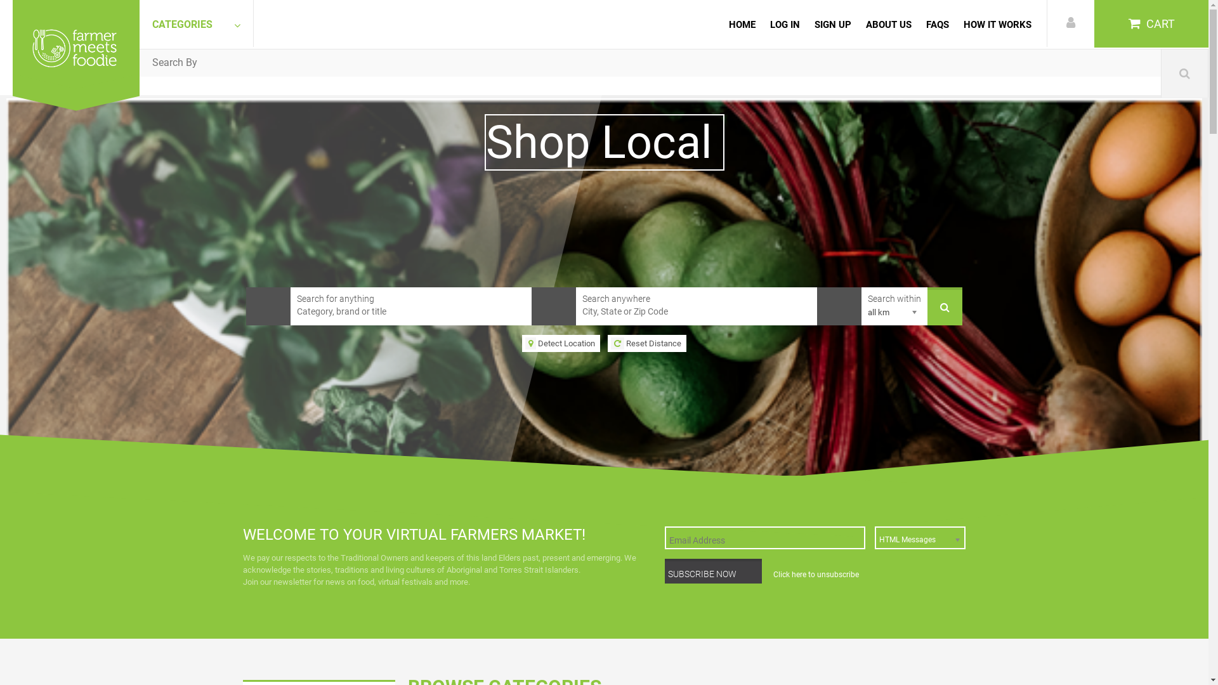  Describe the element at coordinates (889, 24) in the screenshot. I see `ABOUT US` at that location.